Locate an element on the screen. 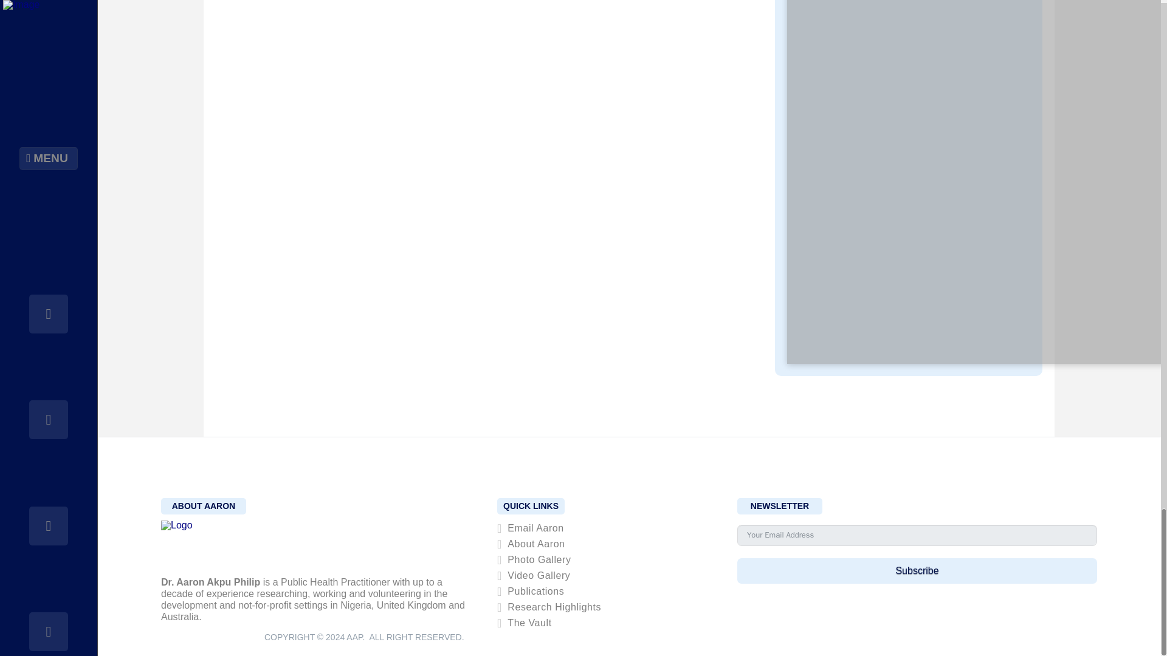 This screenshot has width=1167, height=656. Publications is located at coordinates (532, 592).